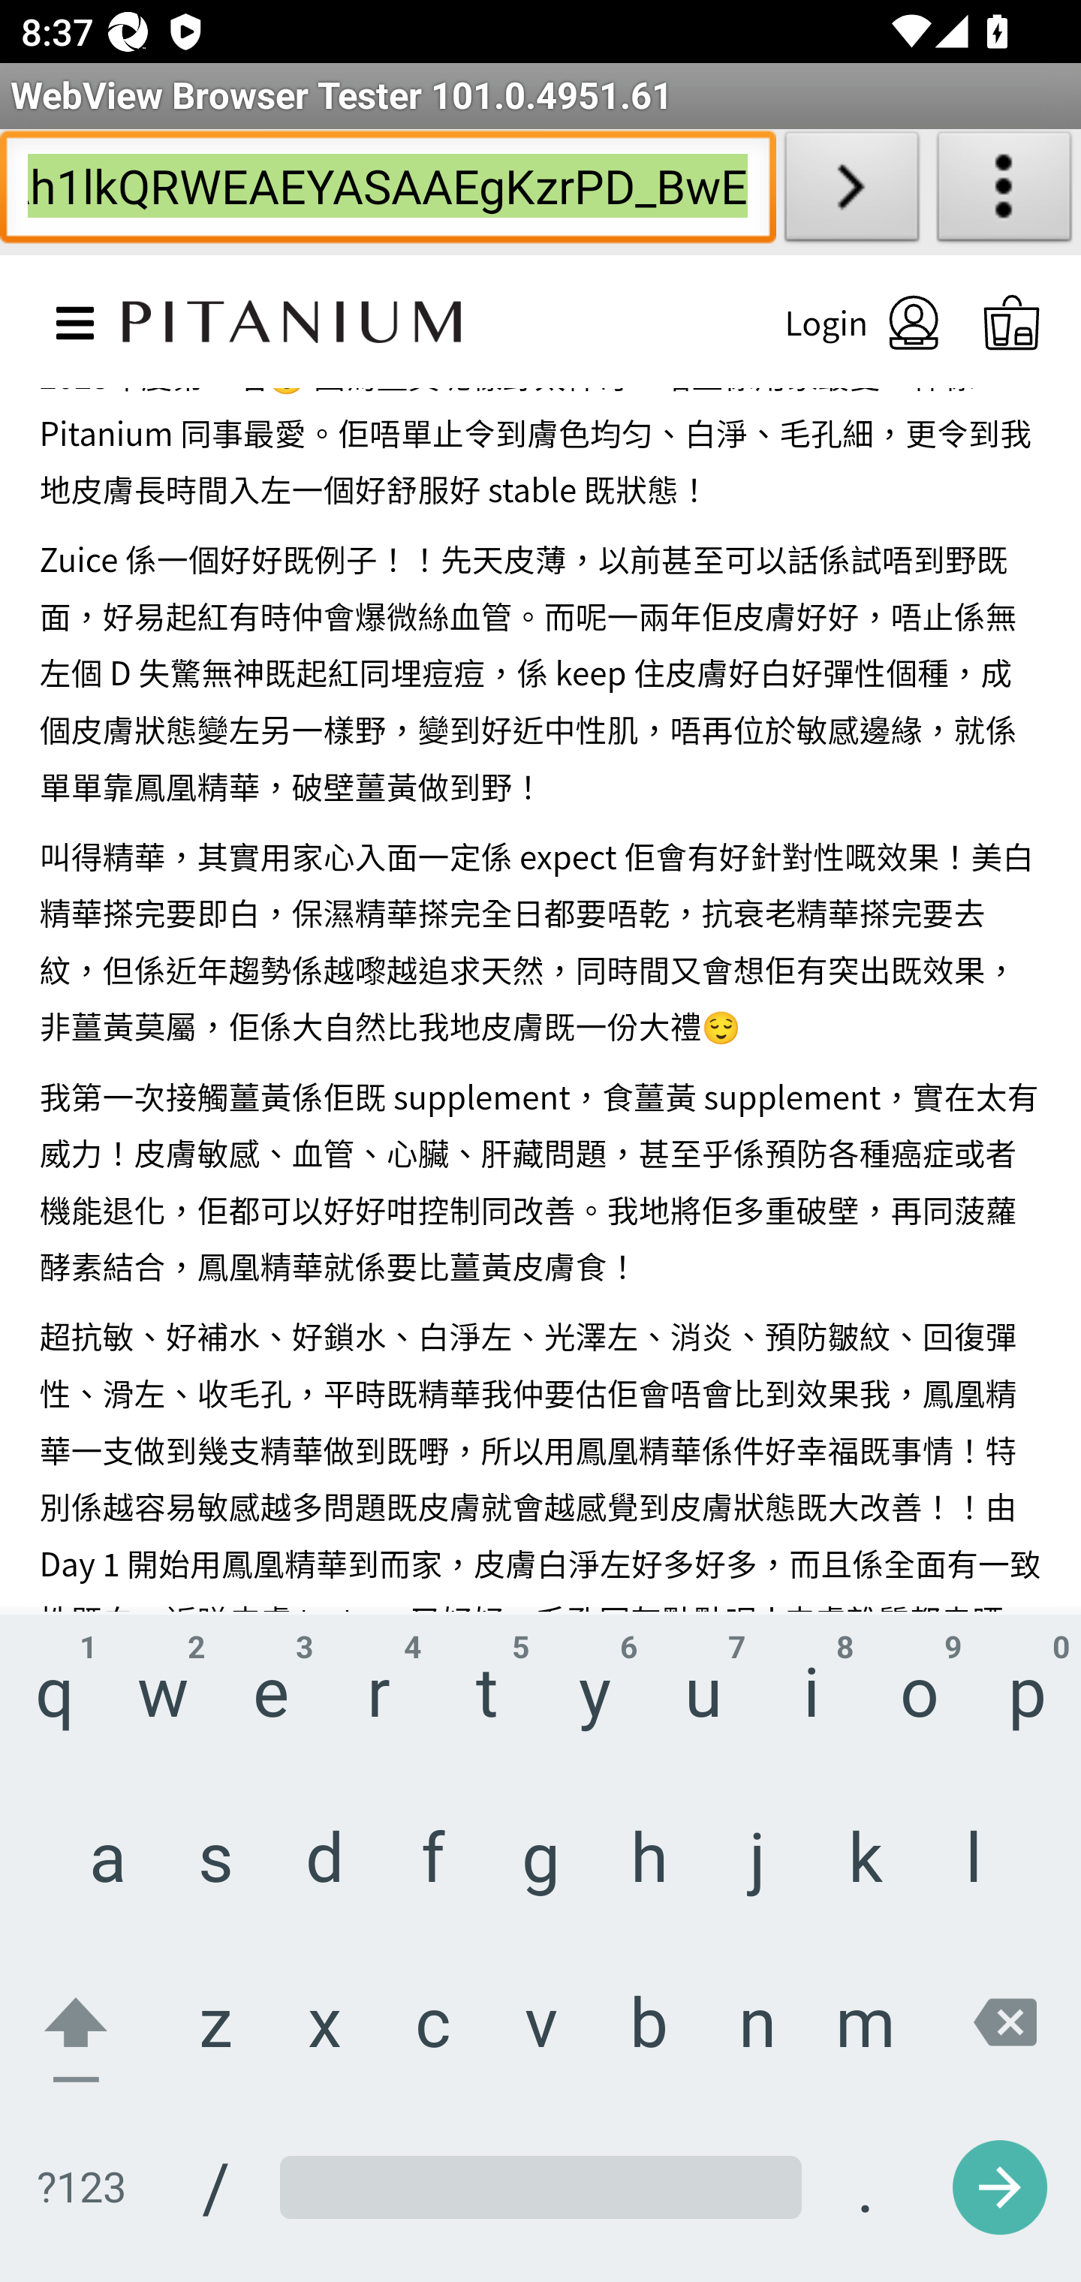 Image resolution: width=1081 pixels, height=2282 pixels. What do you see at coordinates (851, 192) in the screenshot?
I see `Load URL` at bounding box center [851, 192].